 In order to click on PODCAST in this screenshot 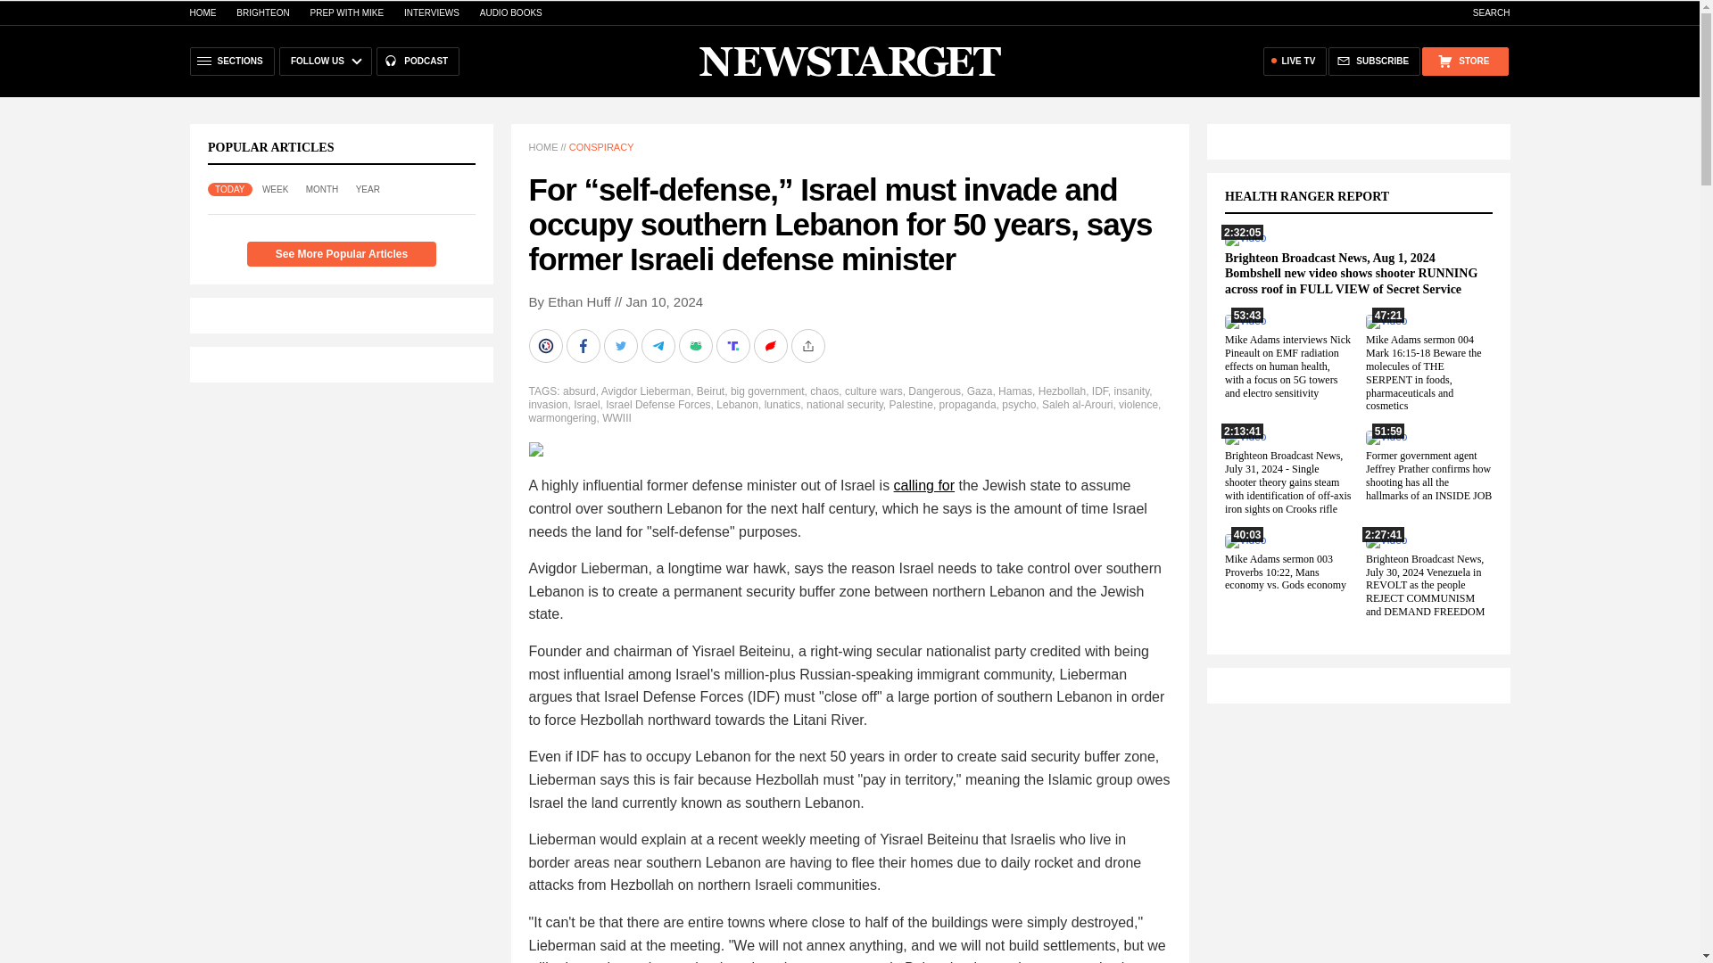, I will do `click(418, 61)`.